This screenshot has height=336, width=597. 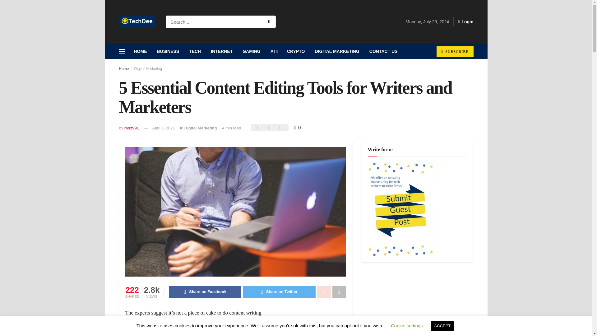 What do you see at coordinates (383, 51) in the screenshot?
I see `CONTACT US` at bounding box center [383, 51].